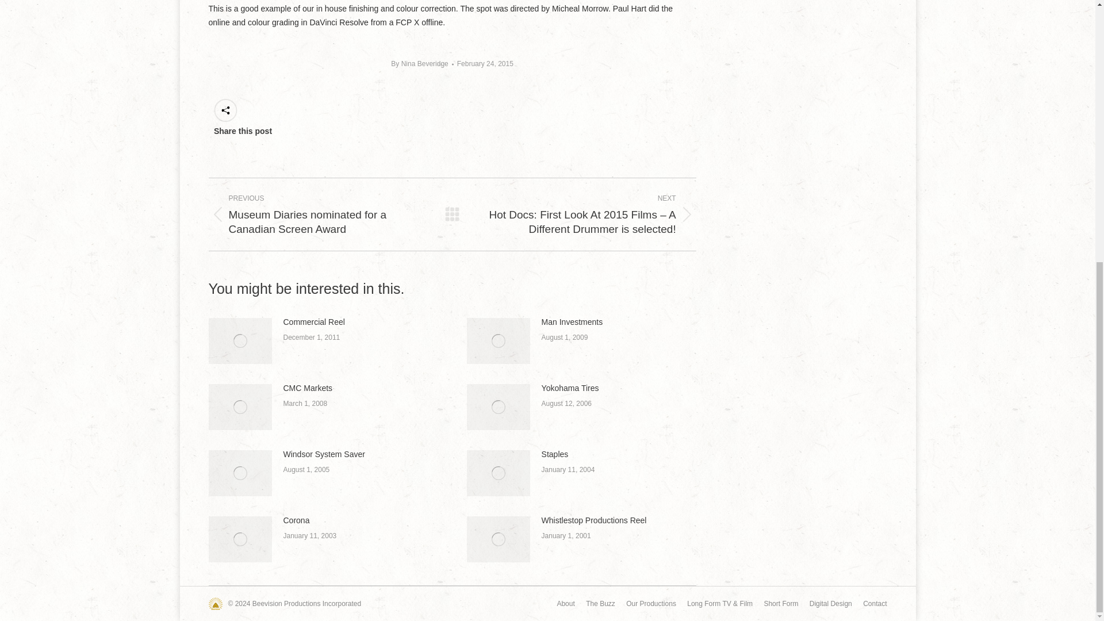  Describe the element at coordinates (421, 64) in the screenshot. I see `By Nina Beveridge` at that location.